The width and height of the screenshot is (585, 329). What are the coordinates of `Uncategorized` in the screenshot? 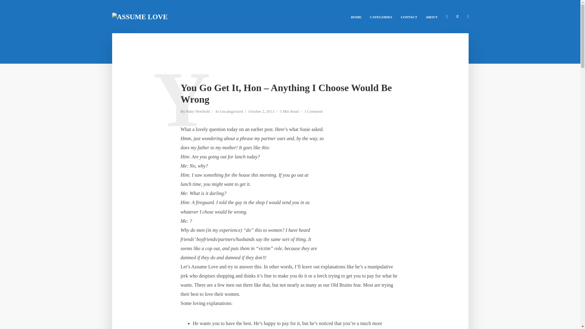 It's located at (231, 111).